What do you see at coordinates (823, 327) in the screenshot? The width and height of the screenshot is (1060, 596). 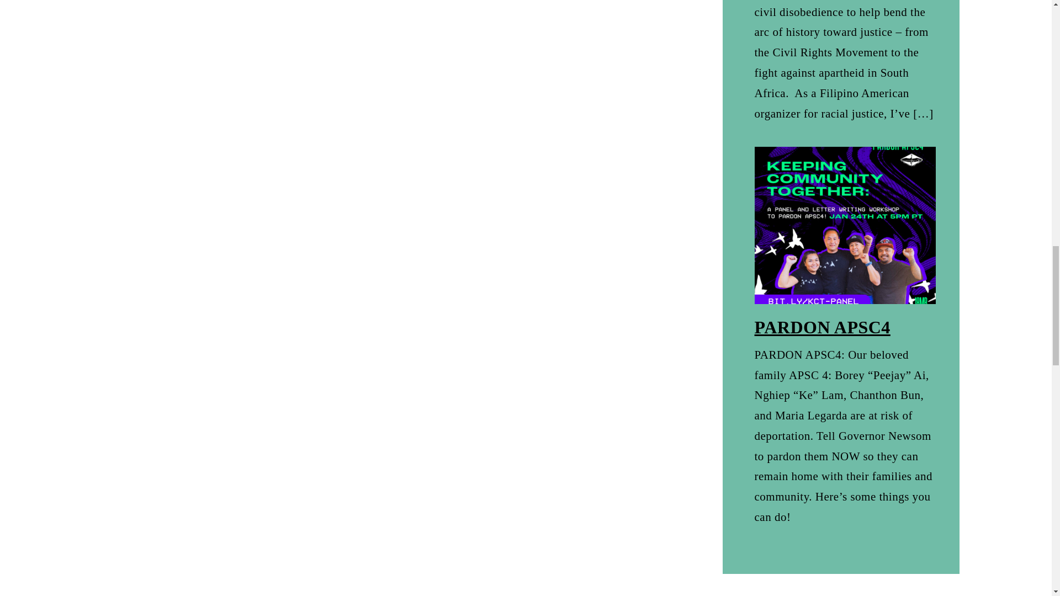 I see `PARDON APSC4` at bounding box center [823, 327].